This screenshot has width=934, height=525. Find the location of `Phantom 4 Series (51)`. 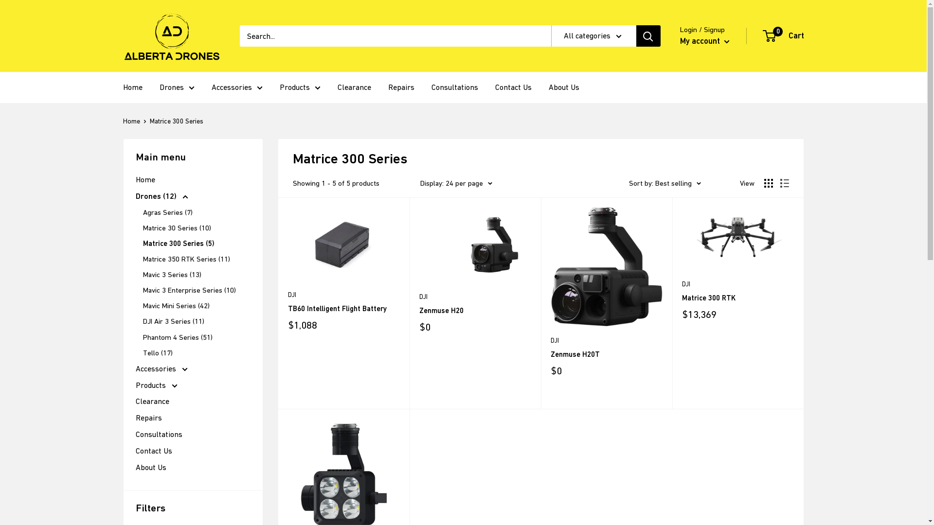

Phantom 4 Series (51) is located at coordinates (197, 337).